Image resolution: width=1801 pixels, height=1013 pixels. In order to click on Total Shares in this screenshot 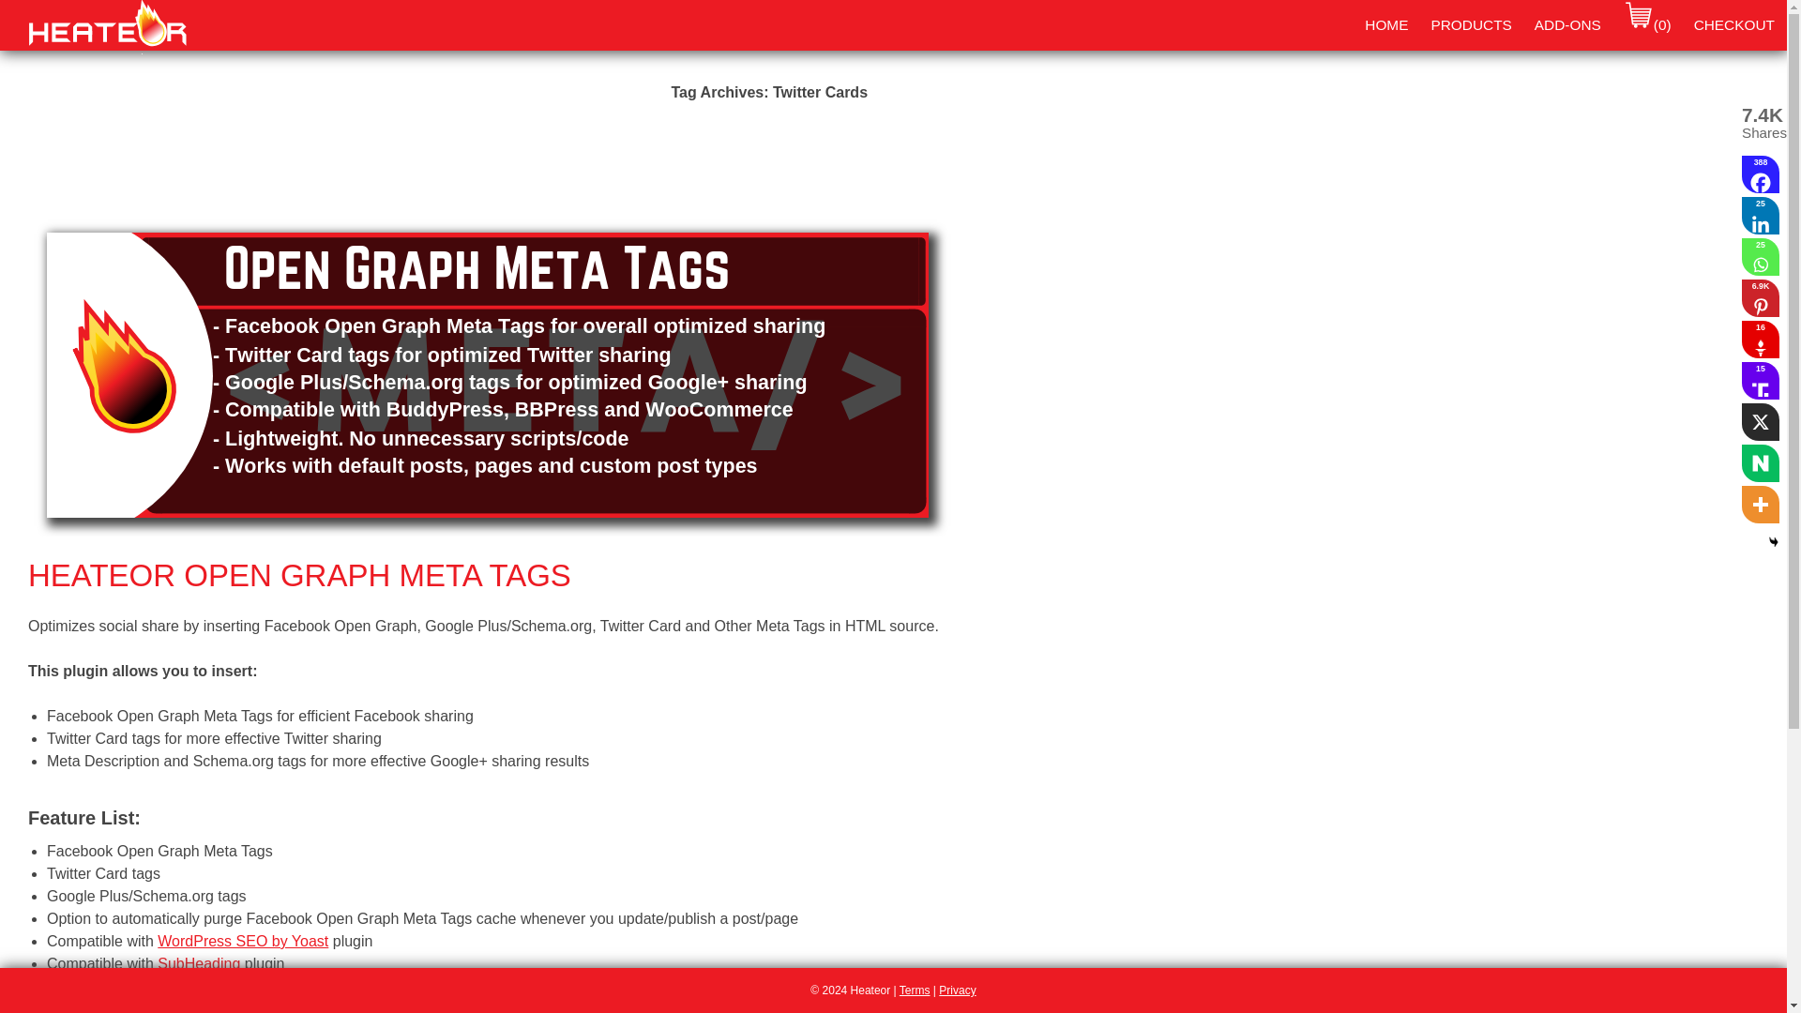, I will do `click(1760, 125)`.